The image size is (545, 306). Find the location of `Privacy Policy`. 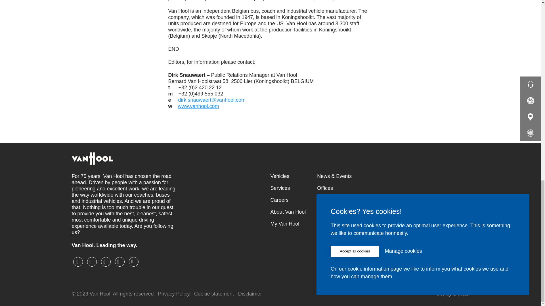

Privacy Policy is located at coordinates (174, 294).